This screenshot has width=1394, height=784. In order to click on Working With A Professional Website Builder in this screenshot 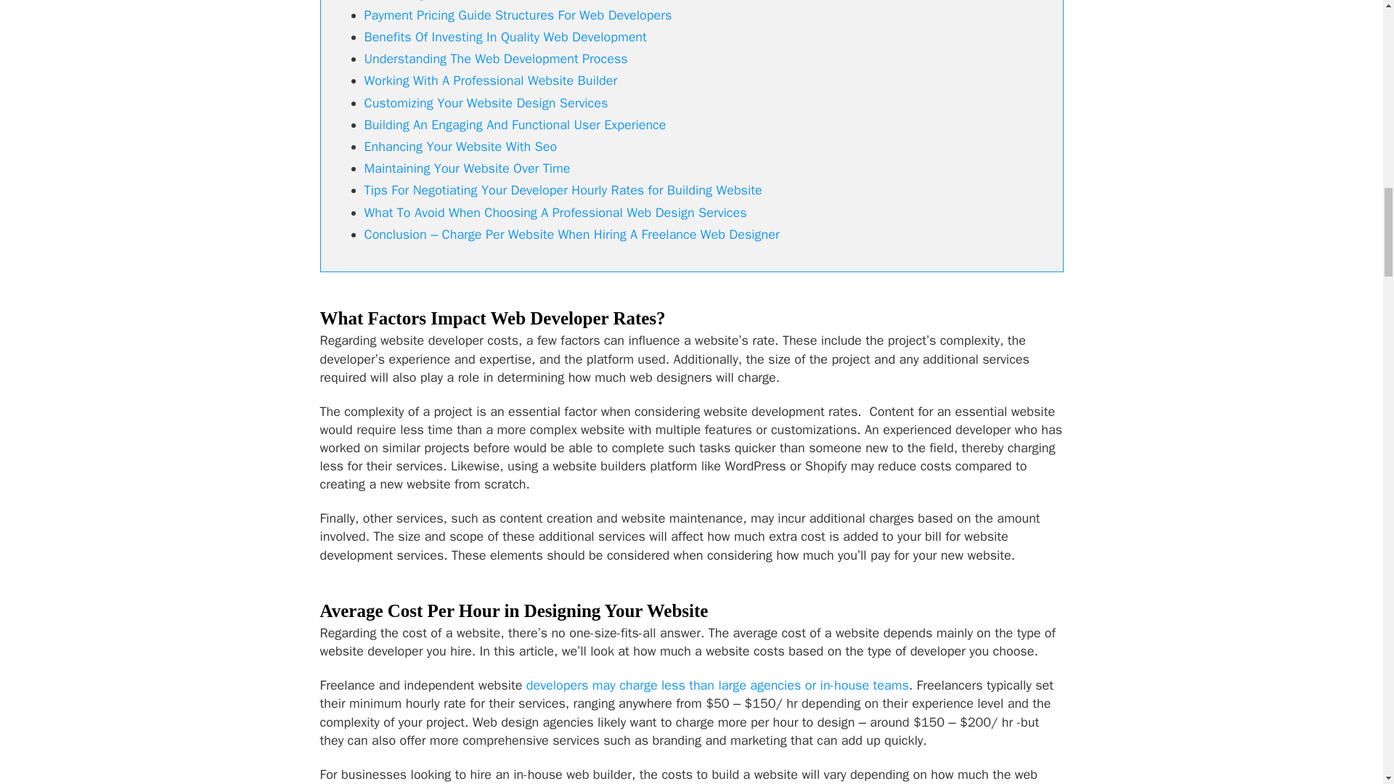, I will do `click(491, 81)`.